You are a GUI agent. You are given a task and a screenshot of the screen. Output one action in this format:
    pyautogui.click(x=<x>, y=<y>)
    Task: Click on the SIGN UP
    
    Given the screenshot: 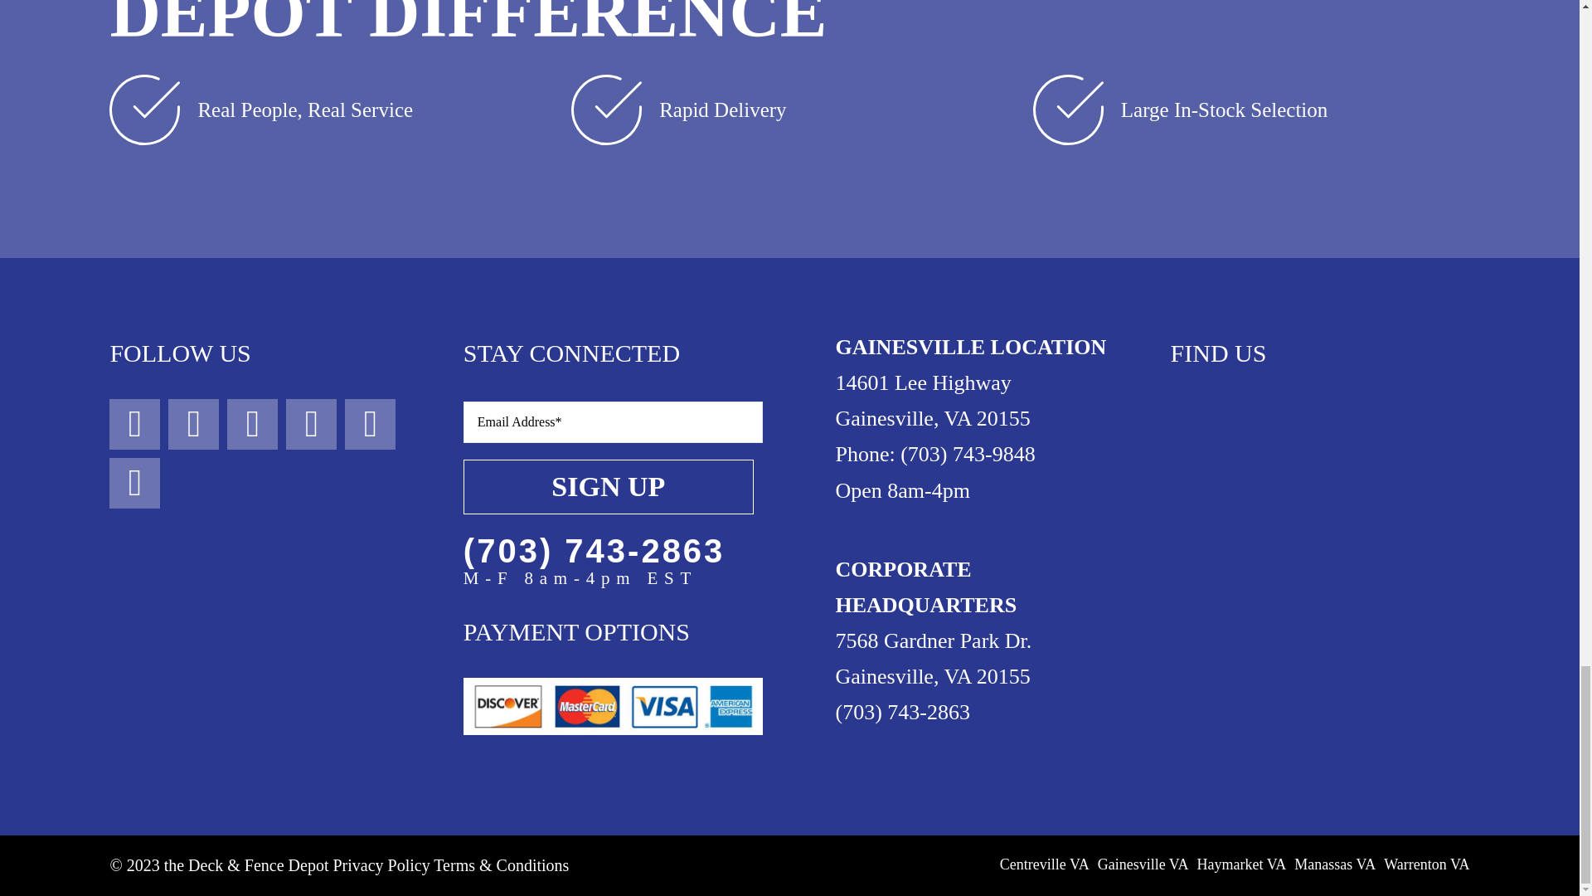 What is the action you would take?
    pyautogui.click(x=612, y=465)
    